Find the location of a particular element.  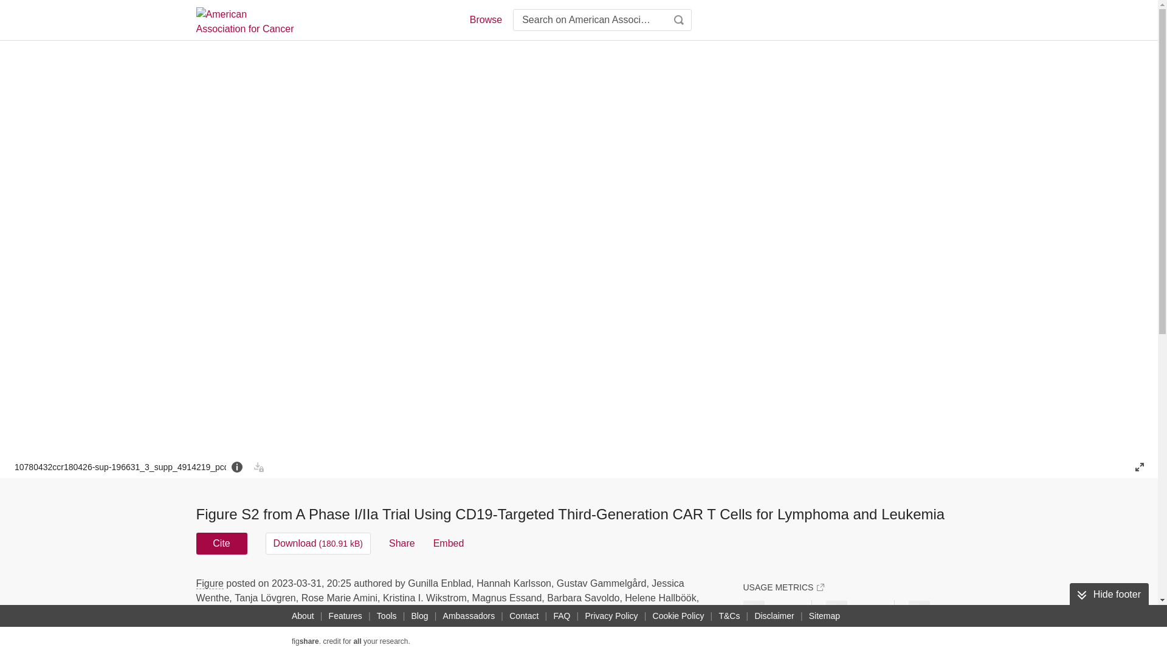

Cookie Policy is located at coordinates (678, 616).